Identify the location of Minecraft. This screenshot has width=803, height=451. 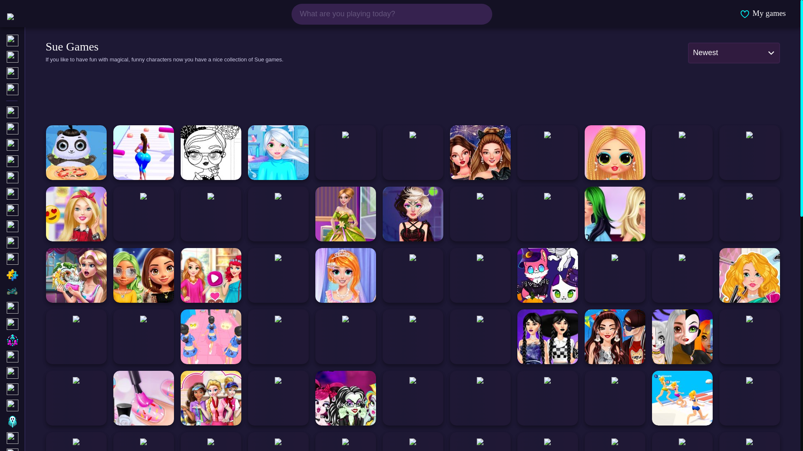
(46, 259).